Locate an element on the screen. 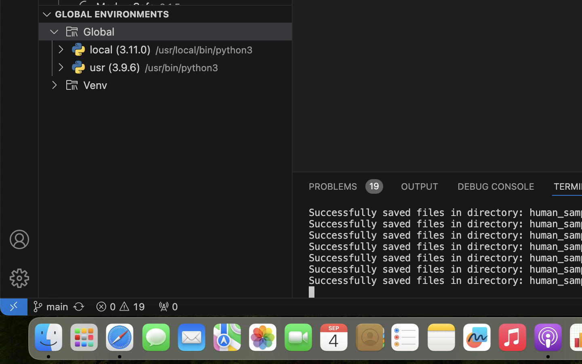 This screenshot has height=364, width=582.  is located at coordinates (72, 32).